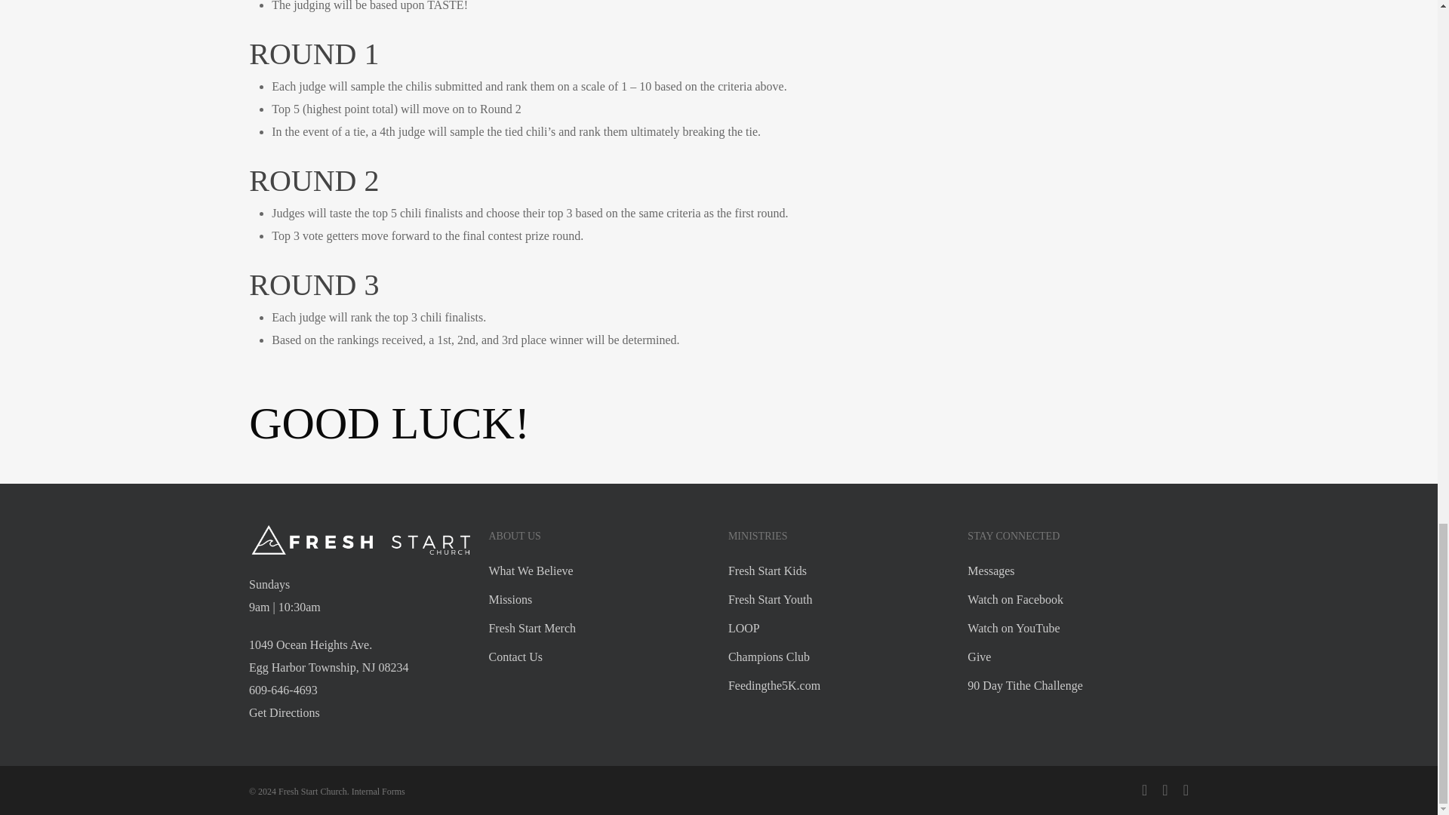  Describe the element at coordinates (1078, 570) in the screenshot. I see `Messages` at that location.